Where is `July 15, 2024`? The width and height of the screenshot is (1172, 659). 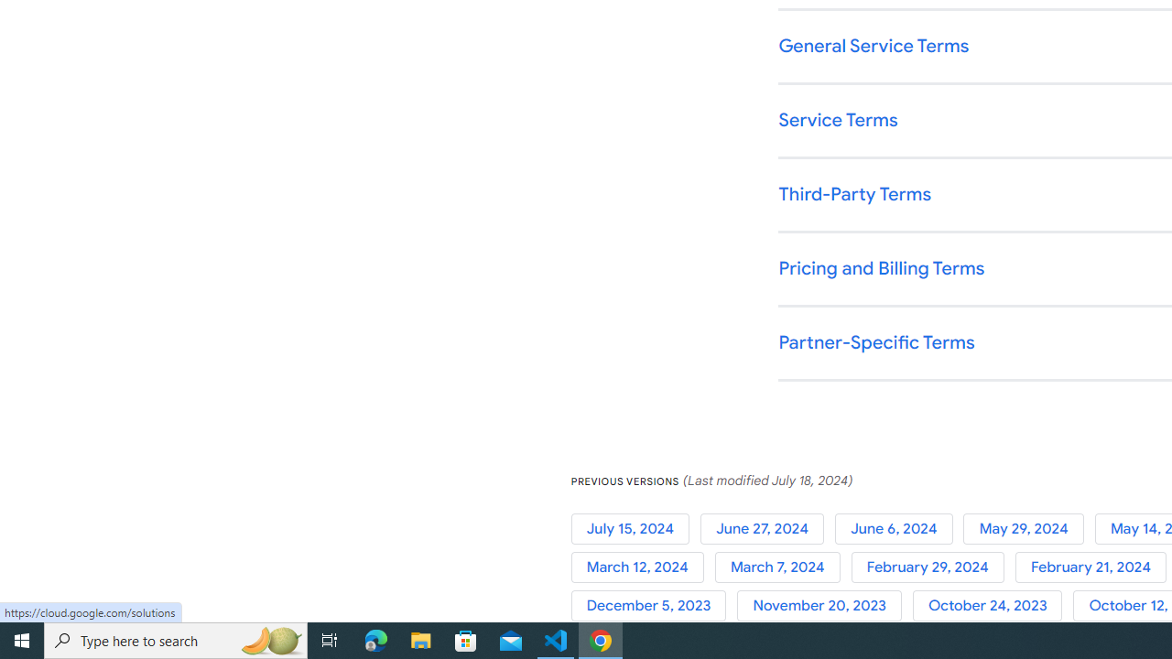 July 15, 2024 is located at coordinates (635, 528).